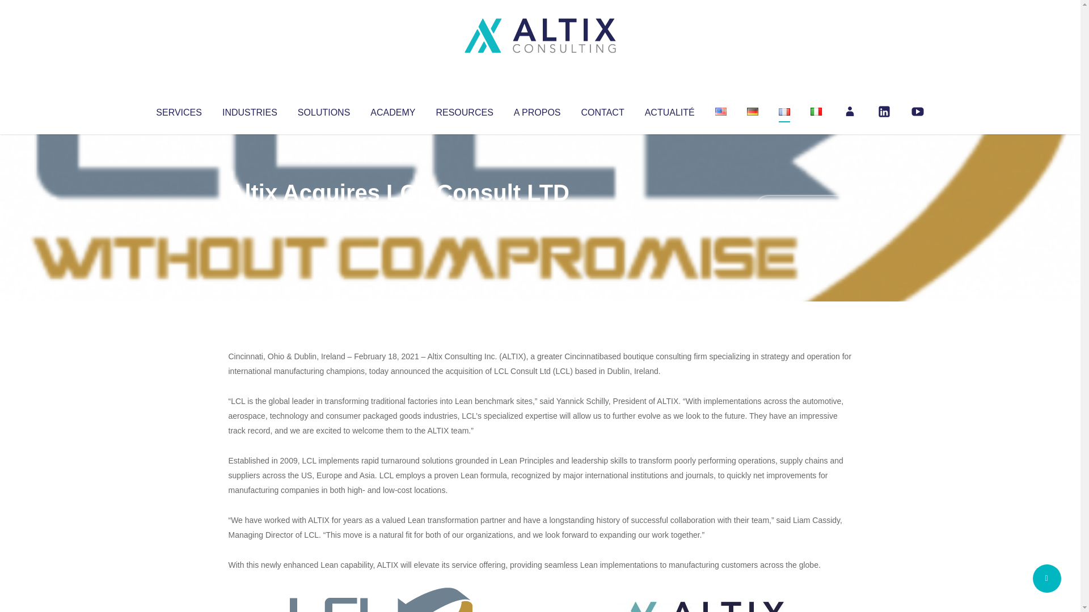 The height and width of the screenshot is (612, 1089). What do you see at coordinates (250, 215) in the screenshot?
I see `Altix` at bounding box center [250, 215].